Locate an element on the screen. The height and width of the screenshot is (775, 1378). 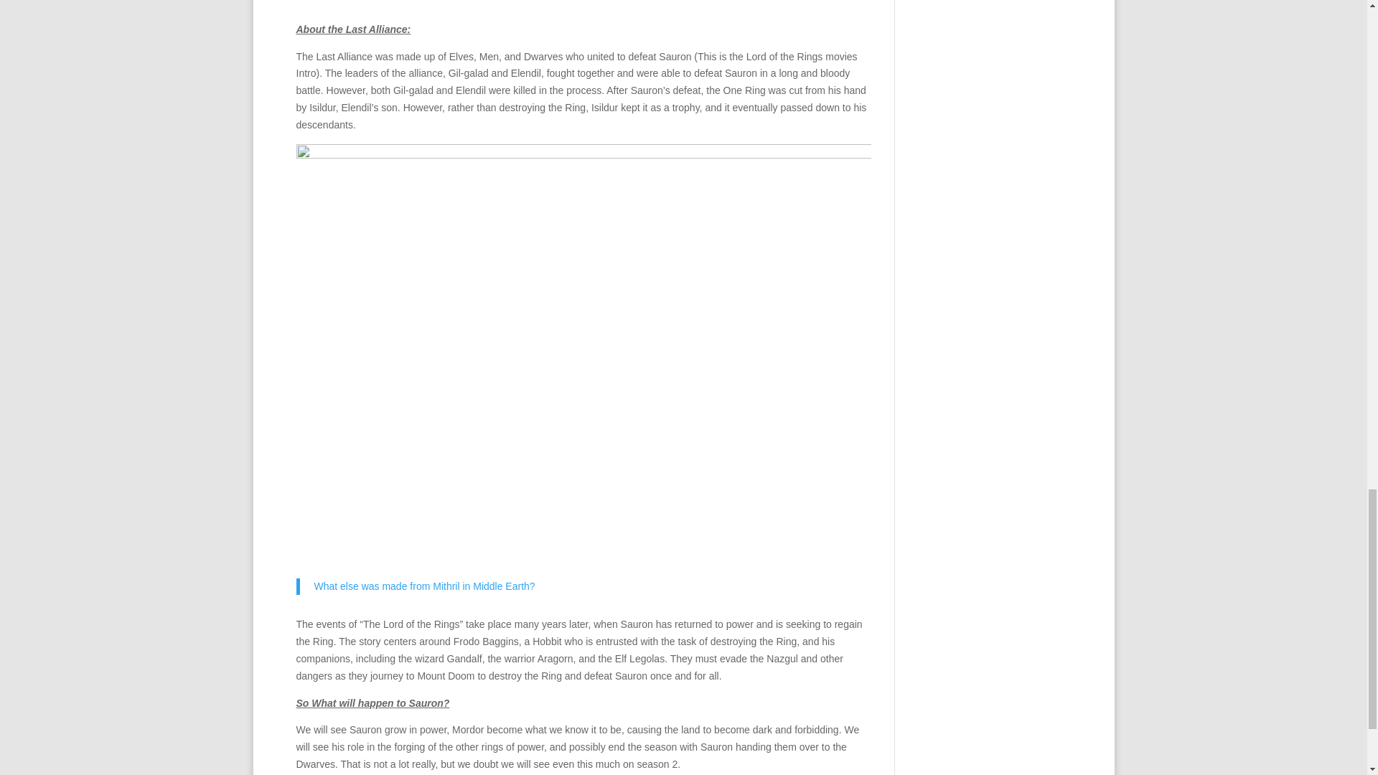
What else was made from Mithril in Middle Earth? is located at coordinates (425, 586).